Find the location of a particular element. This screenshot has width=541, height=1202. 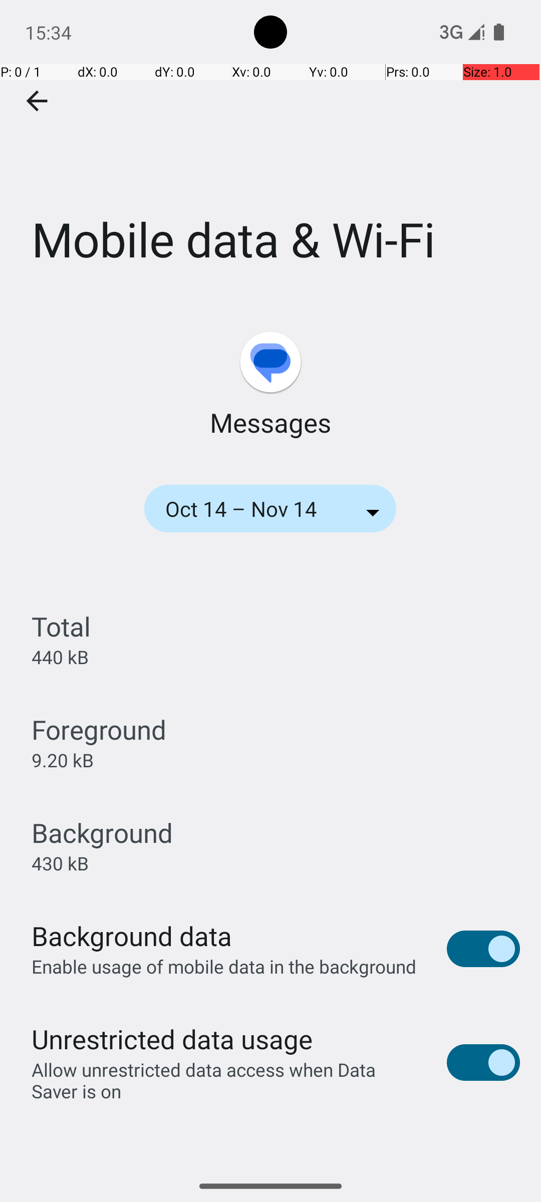

430 kB is located at coordinates (60, 863).